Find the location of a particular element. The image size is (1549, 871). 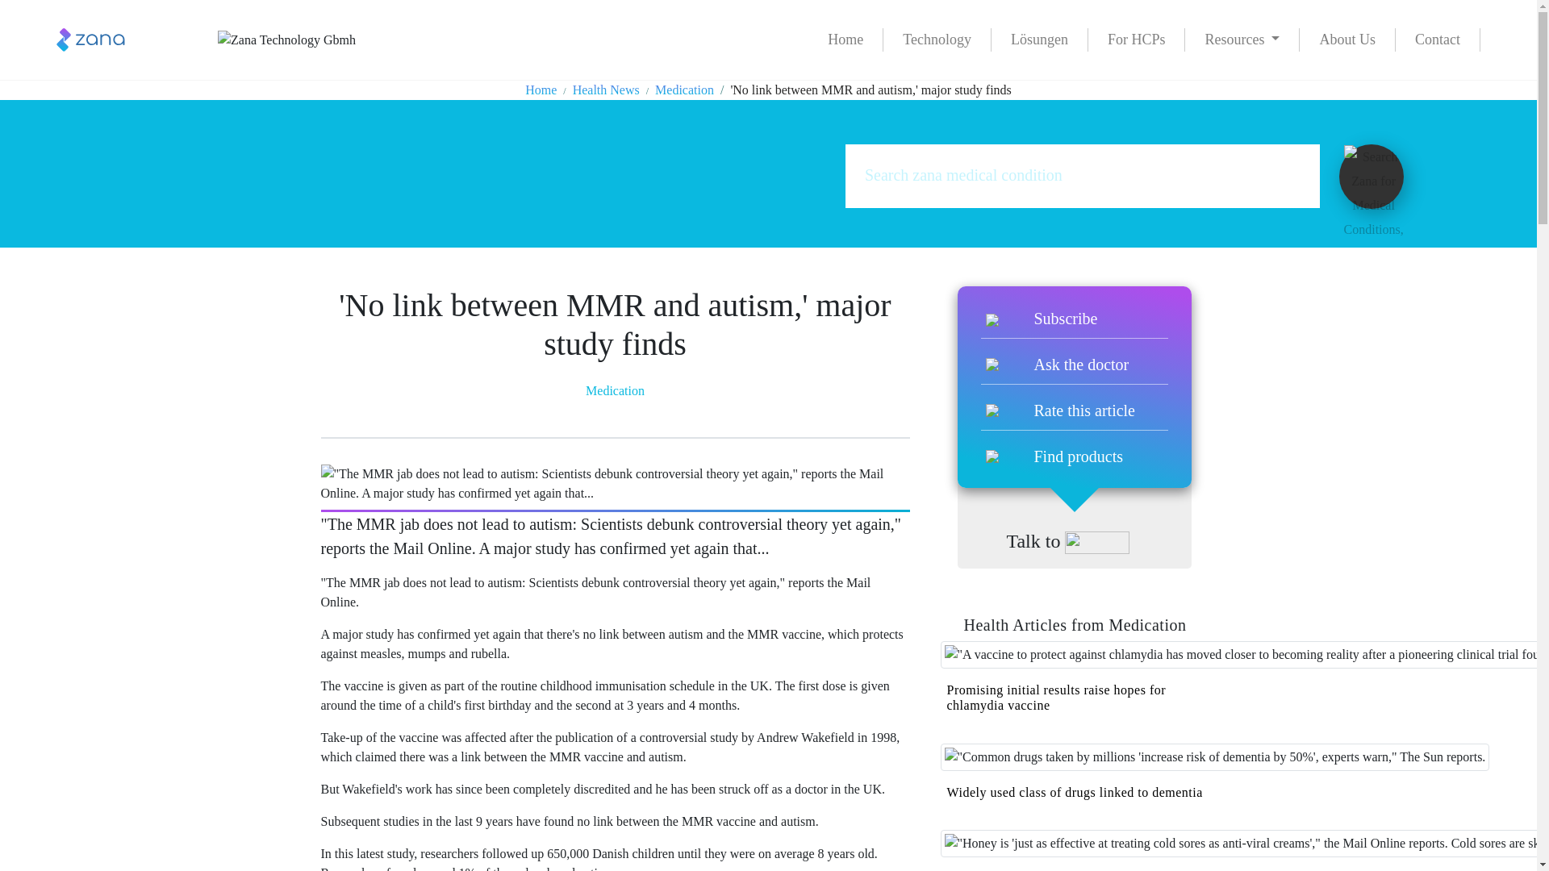

Technology is located at coordinates (937, 39).